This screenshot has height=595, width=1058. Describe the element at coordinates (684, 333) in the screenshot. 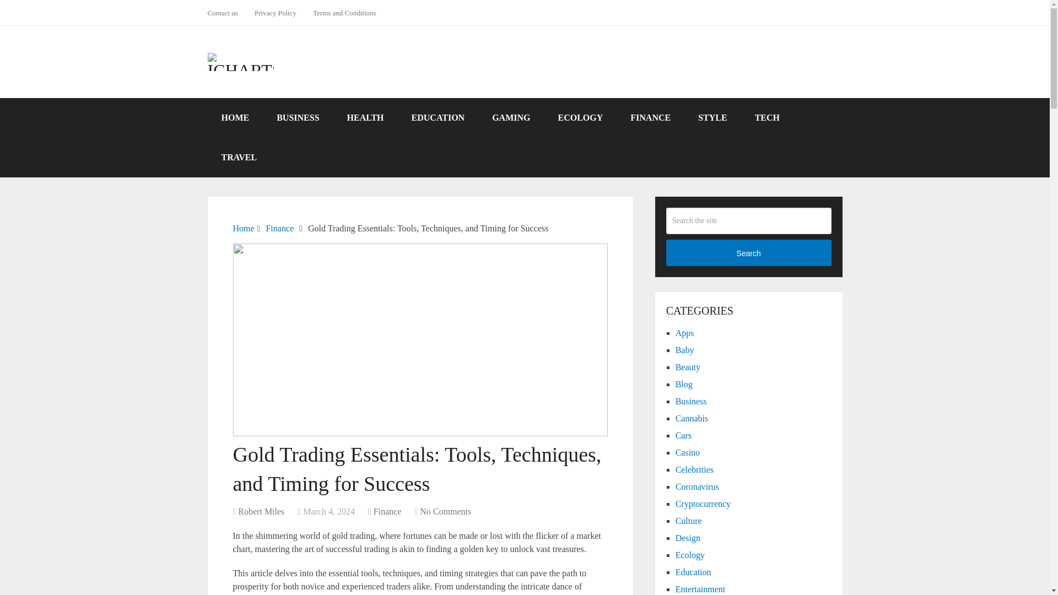

I see `Apps` at that location.